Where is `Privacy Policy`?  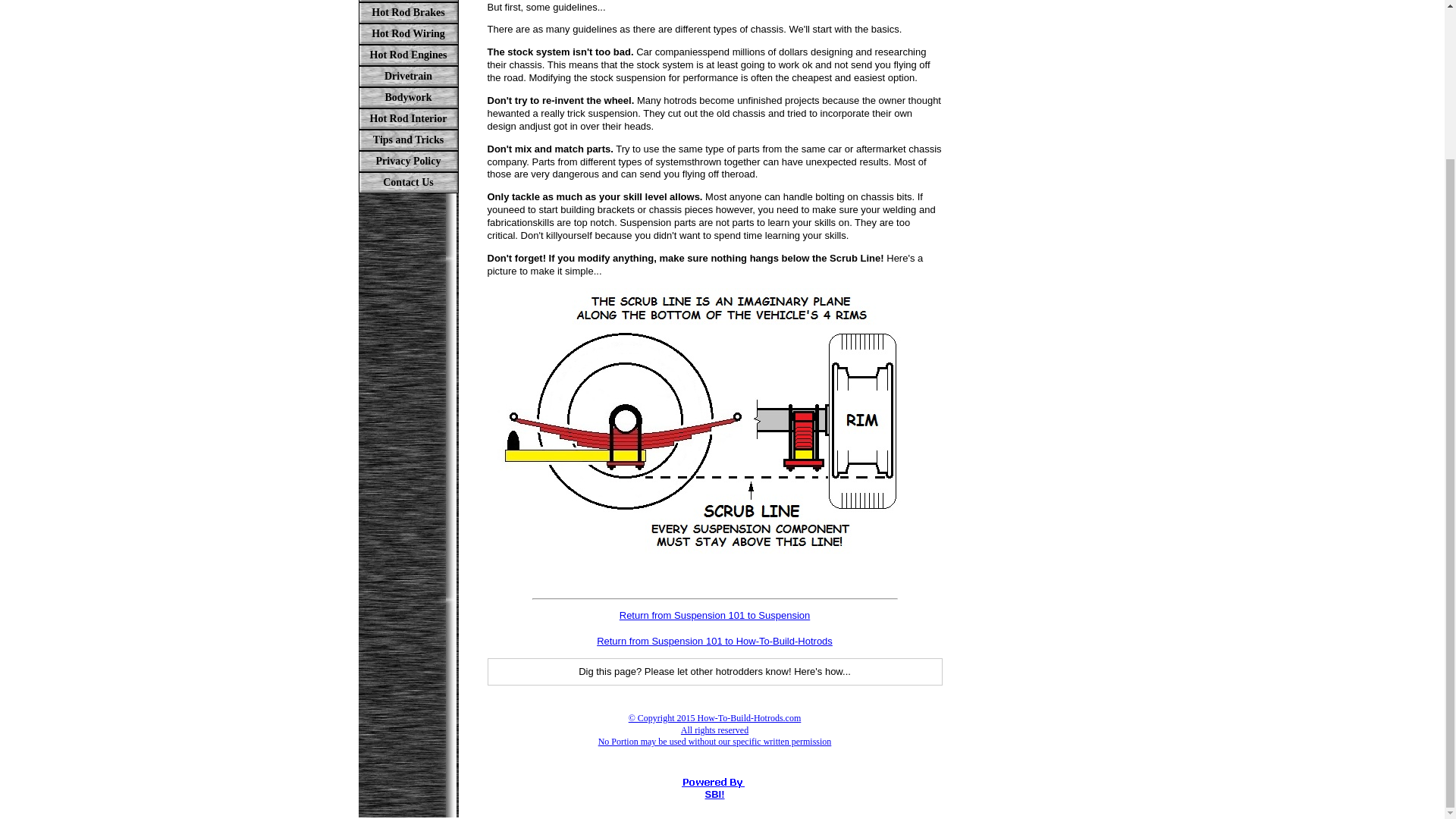 Privacy Policy is located at coordinates (408, 161).